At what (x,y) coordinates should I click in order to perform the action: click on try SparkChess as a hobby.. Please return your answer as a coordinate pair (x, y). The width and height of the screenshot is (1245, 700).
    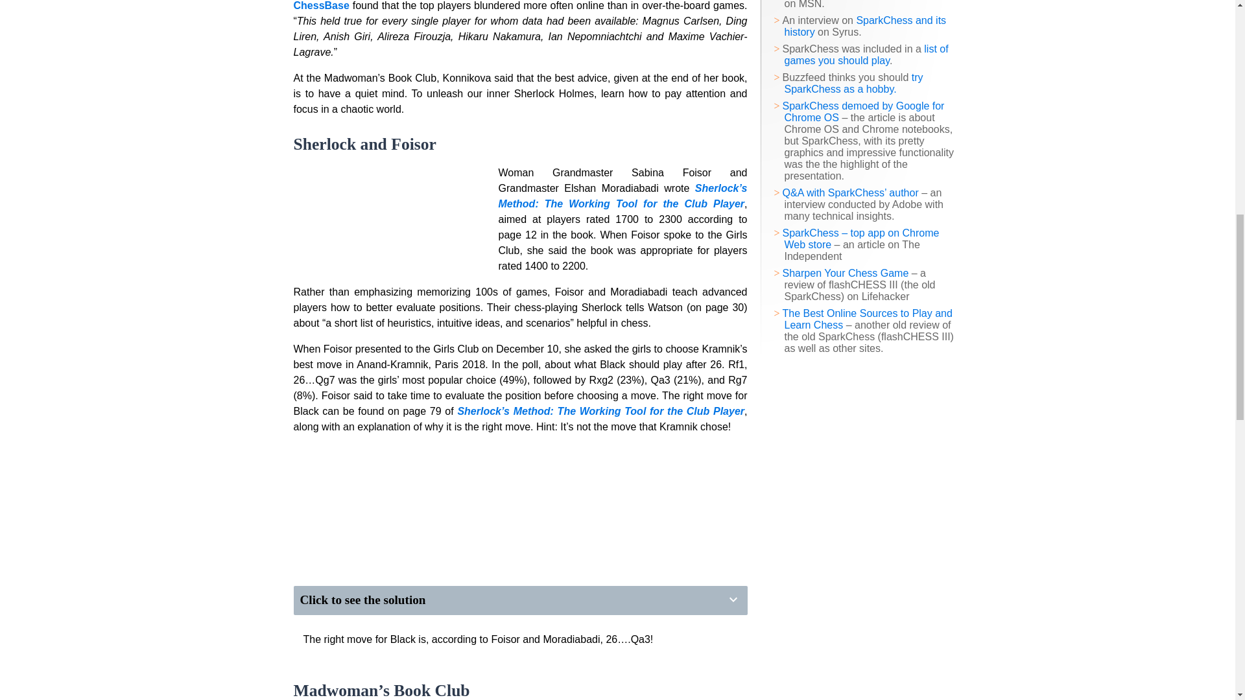
    Looking at the image, I should click on (853, 83).